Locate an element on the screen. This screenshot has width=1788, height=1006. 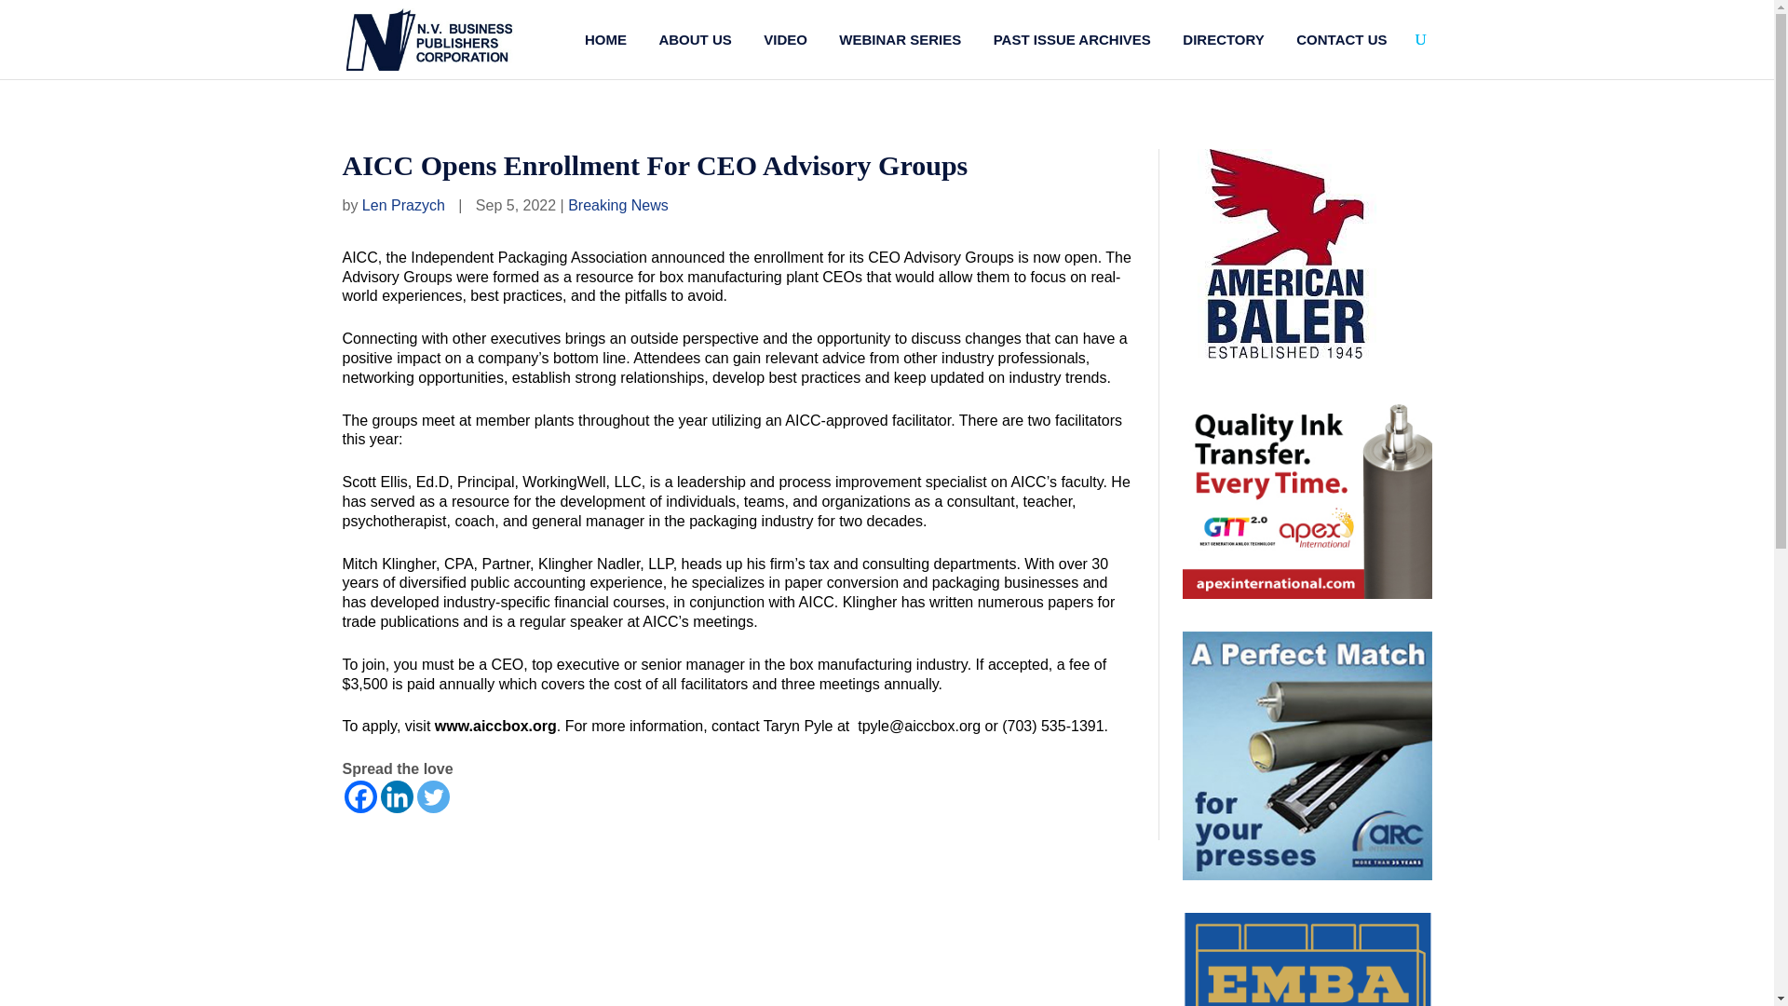
PAST ISSUE ARCHIVES is located at coordinates (1073, 39).